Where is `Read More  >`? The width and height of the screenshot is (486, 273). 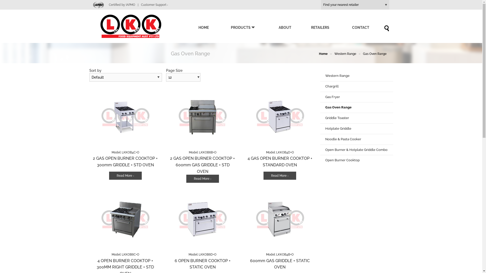 Read More  > is located at coordinates (126, 176).